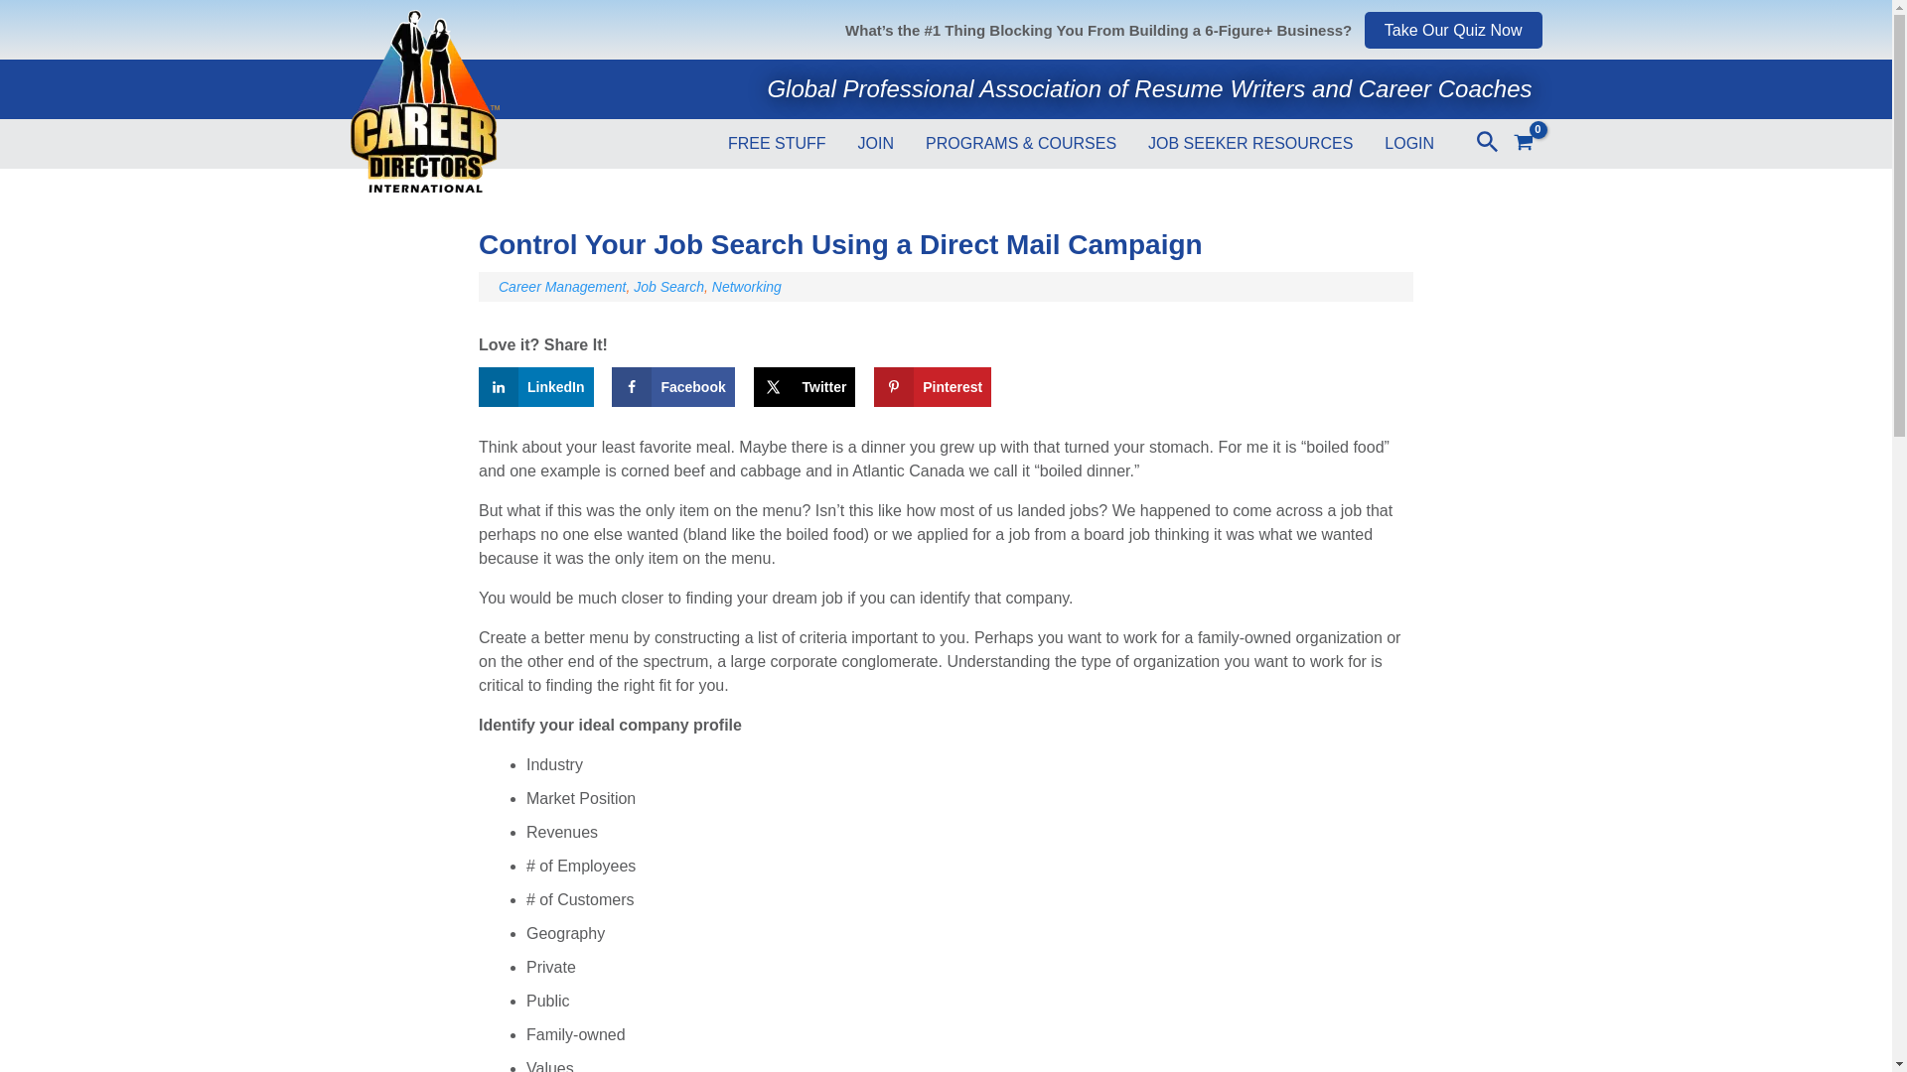  I want to click on JOIN, so click(876, 139).